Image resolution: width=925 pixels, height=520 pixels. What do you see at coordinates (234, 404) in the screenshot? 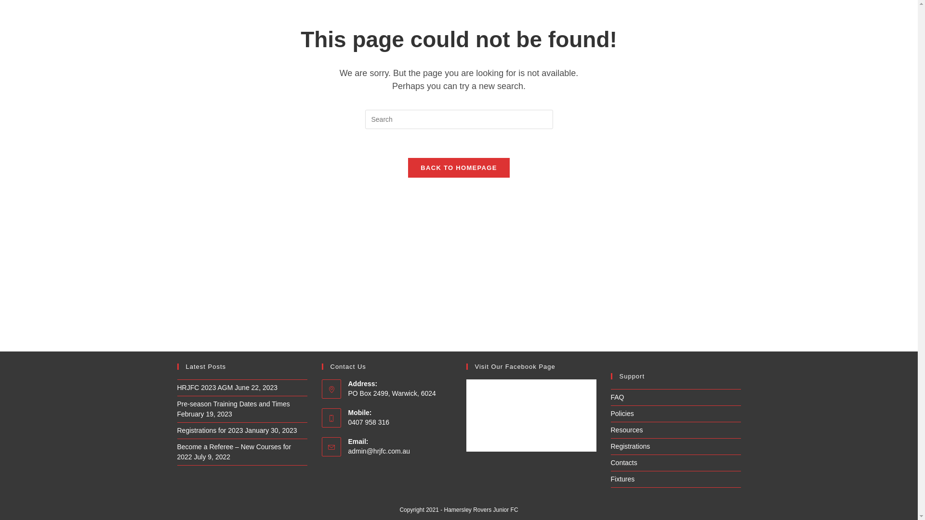
I see `Pre-season Training Dates and Times` at bounding box center [234, 404].